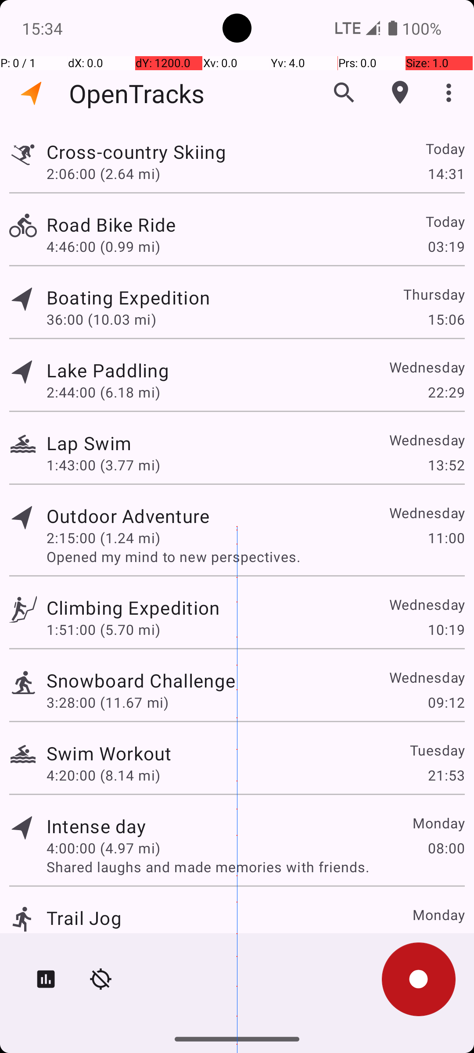 The image size is (474, 1053). What do you see at coordinates (446, 775) in the screenshot?
I see `21:53` at bounding box center [446, 775].